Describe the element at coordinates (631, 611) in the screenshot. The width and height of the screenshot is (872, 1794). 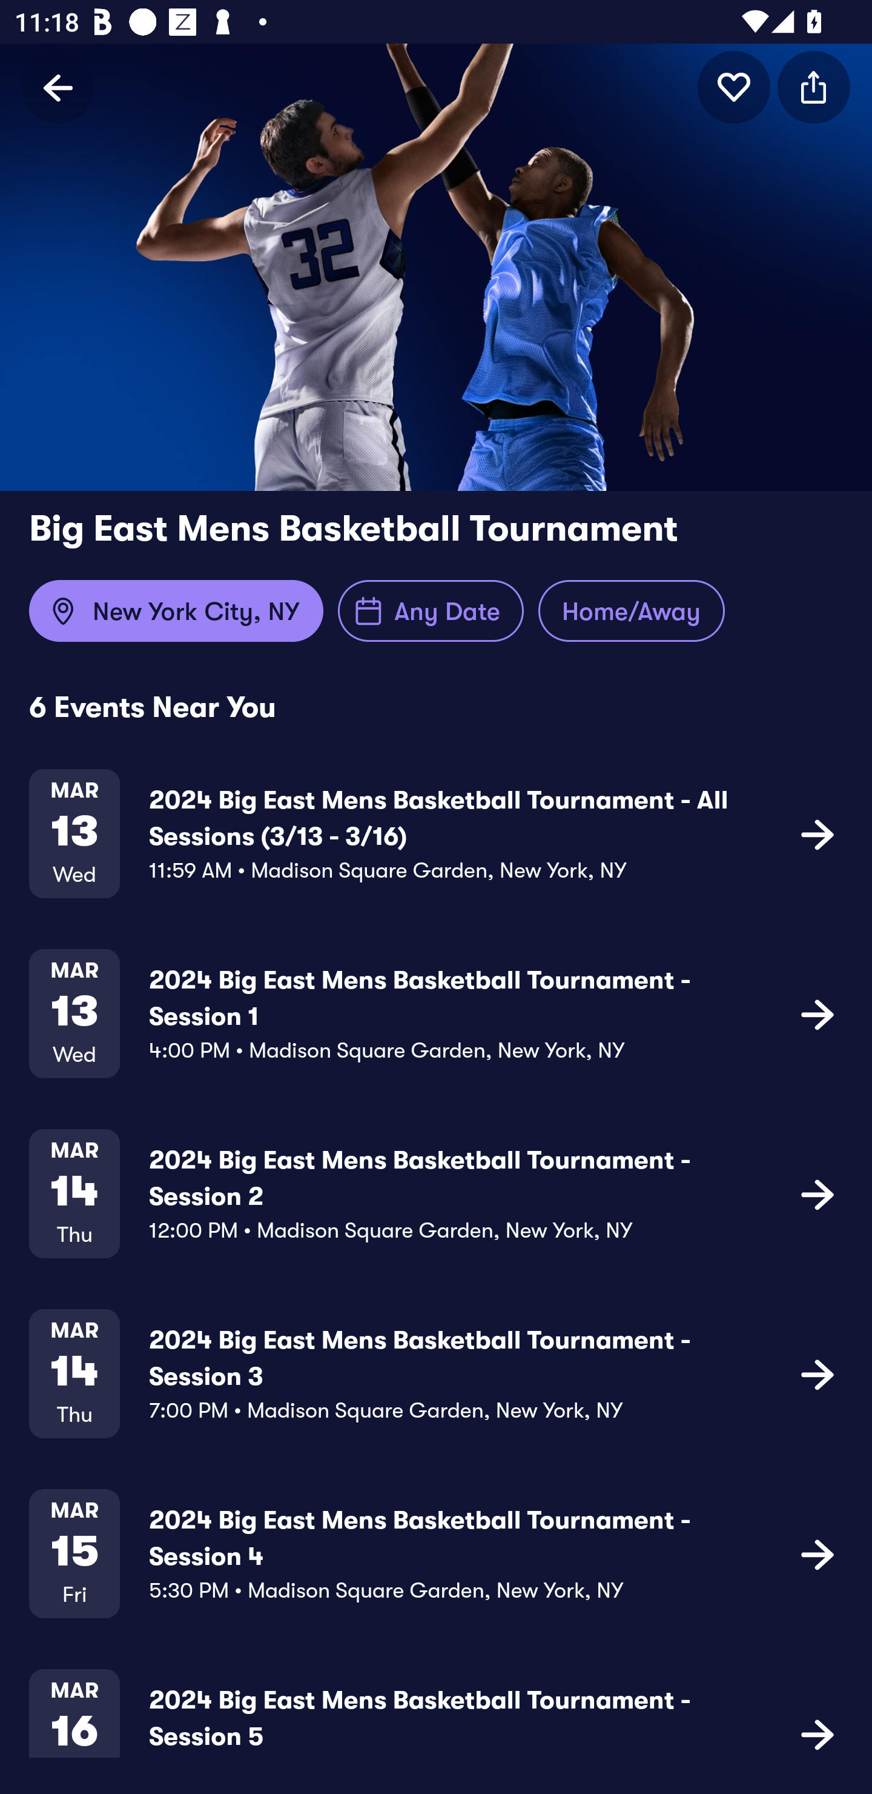
I see `Home/Away` at that location.